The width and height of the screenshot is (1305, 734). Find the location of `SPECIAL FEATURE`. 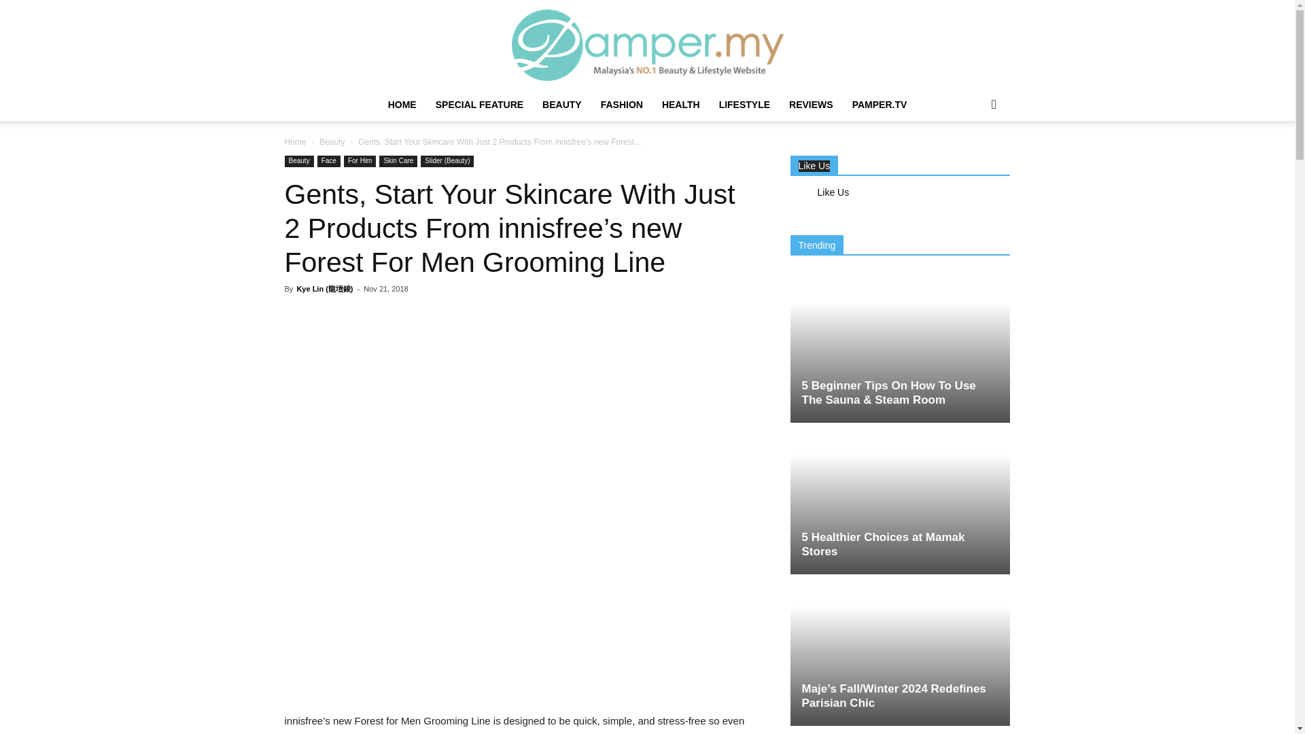

SPECIAL FEATURE is located at coordinates (479, 105).